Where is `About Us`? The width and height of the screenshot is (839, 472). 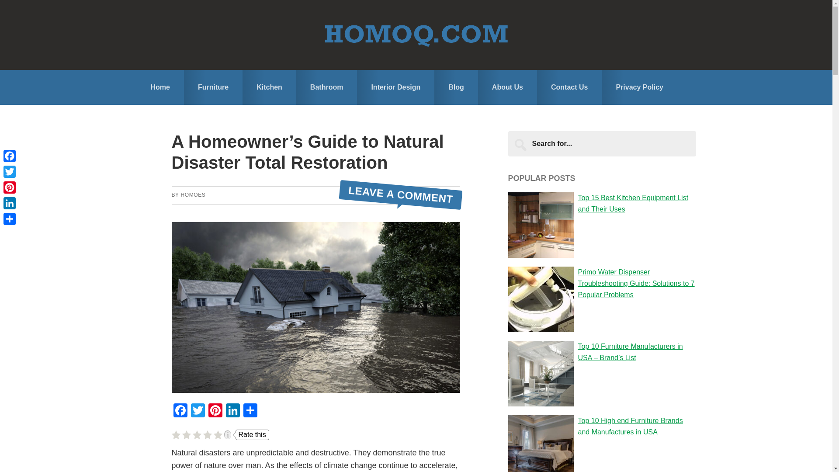
About Us is located at coordinates (507, 87).